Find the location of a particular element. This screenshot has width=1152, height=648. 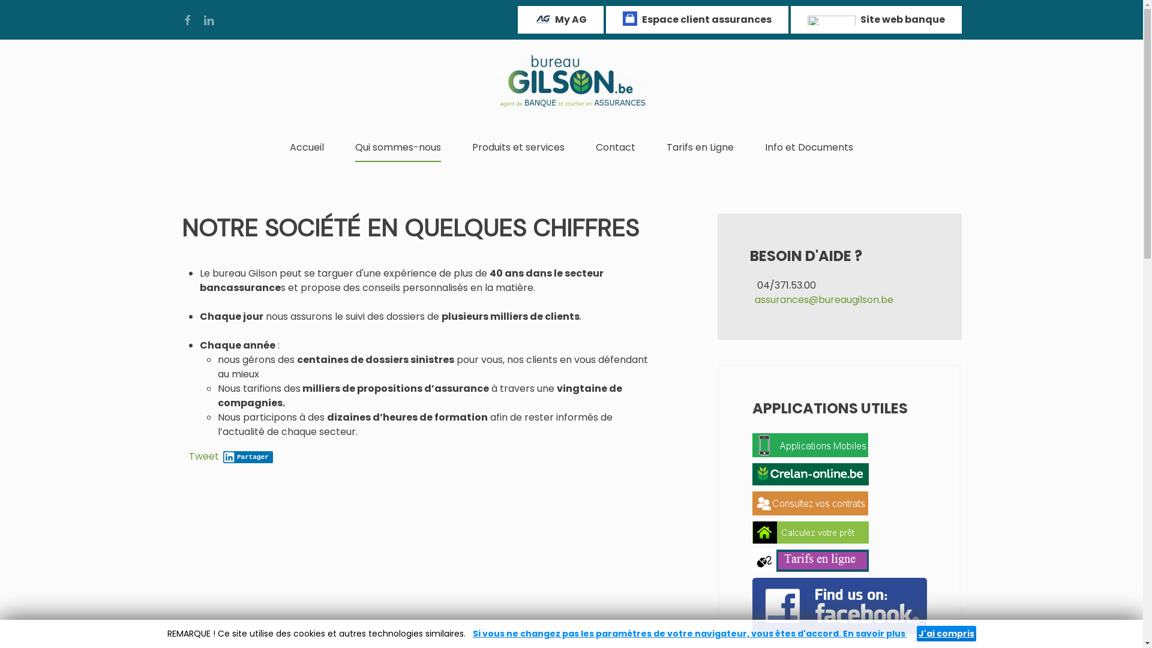

assurances@bureaugilson.be is located at coordinates (824, 300).